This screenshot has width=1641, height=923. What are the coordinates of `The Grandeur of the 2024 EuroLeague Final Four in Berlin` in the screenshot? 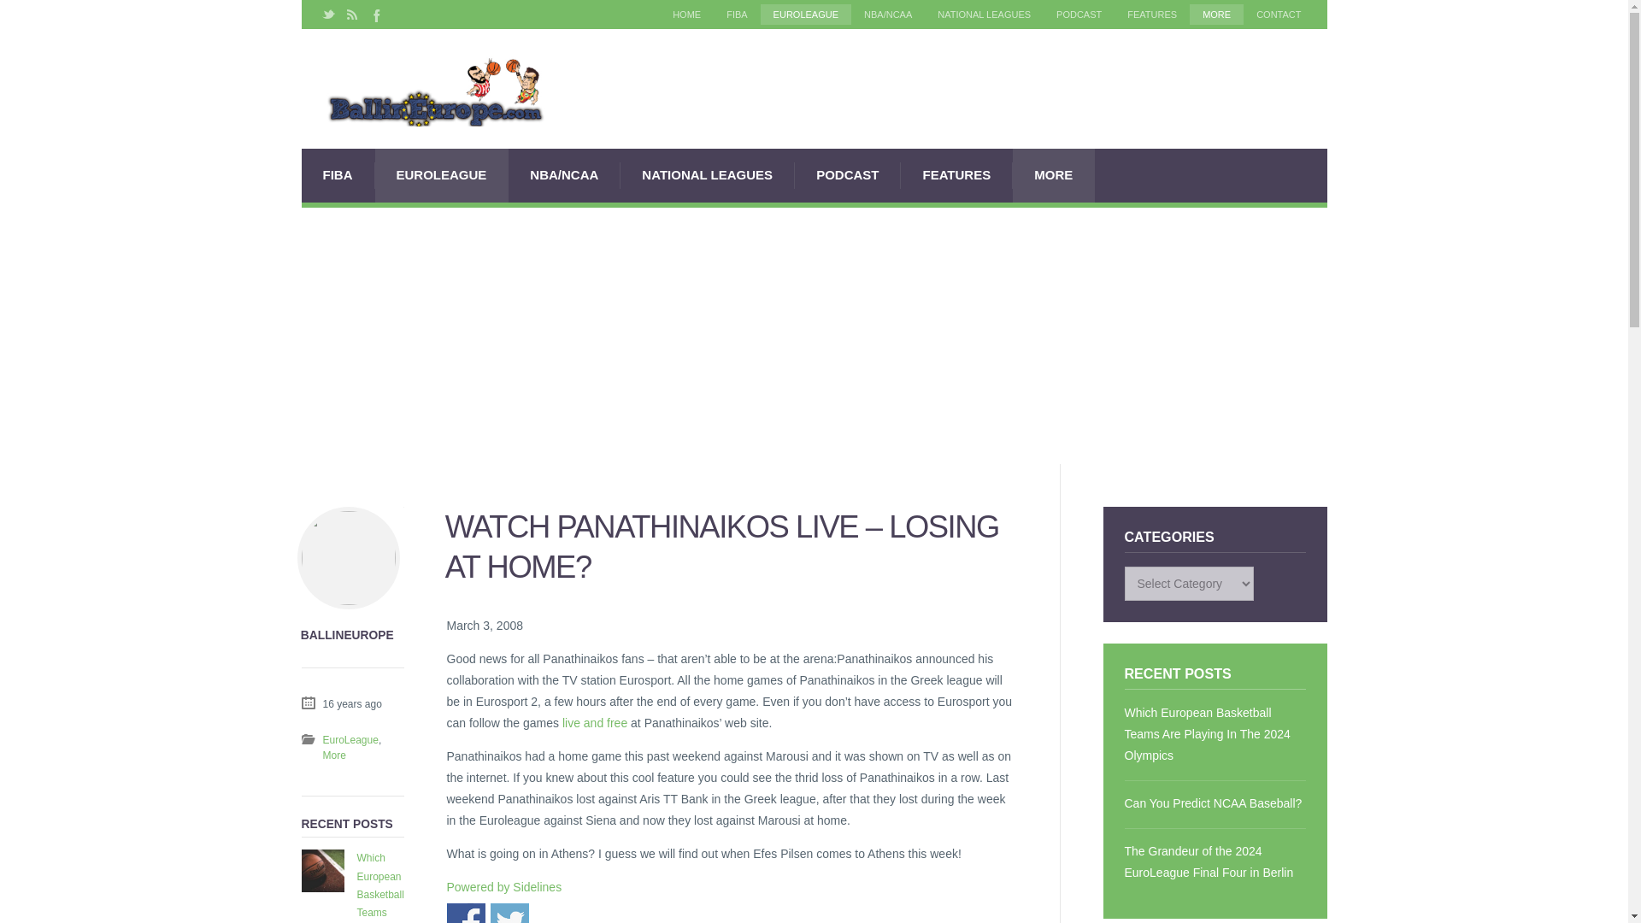 It's located at (1215, 862).